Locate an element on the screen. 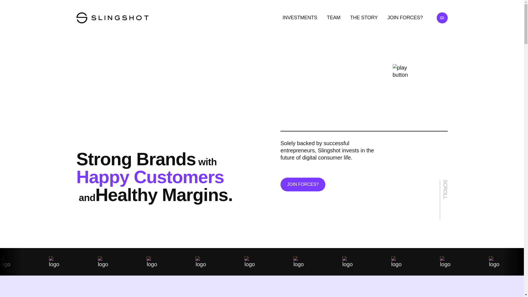  JOIN FORCES? is located at coordinates (405, 18).